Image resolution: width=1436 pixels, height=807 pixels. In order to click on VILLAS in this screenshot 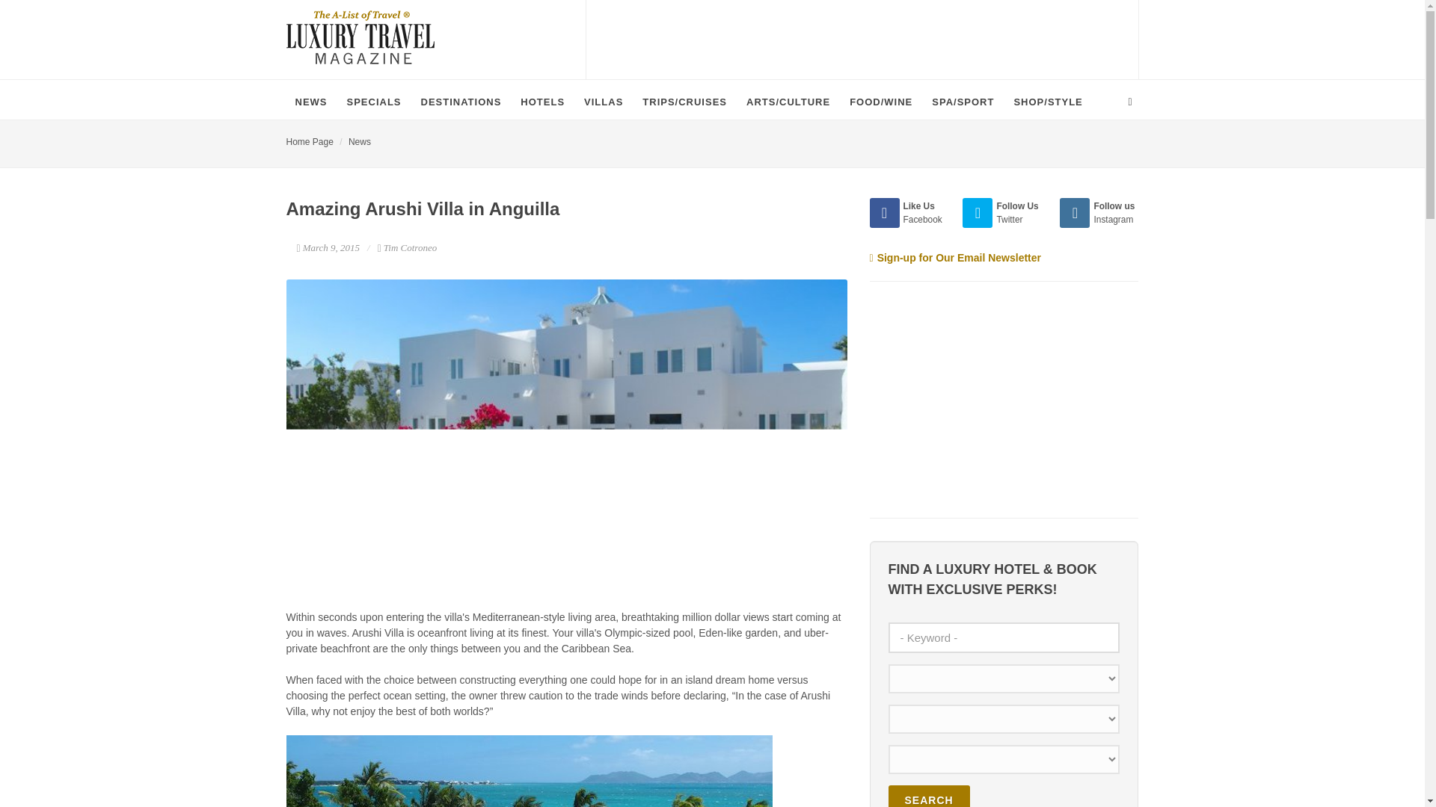, I will do `click(603, 102)`.